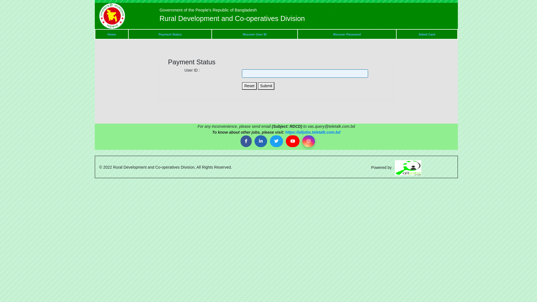  I want to click on https://alljobs.teletalk.com.bd, so click(313, 132).